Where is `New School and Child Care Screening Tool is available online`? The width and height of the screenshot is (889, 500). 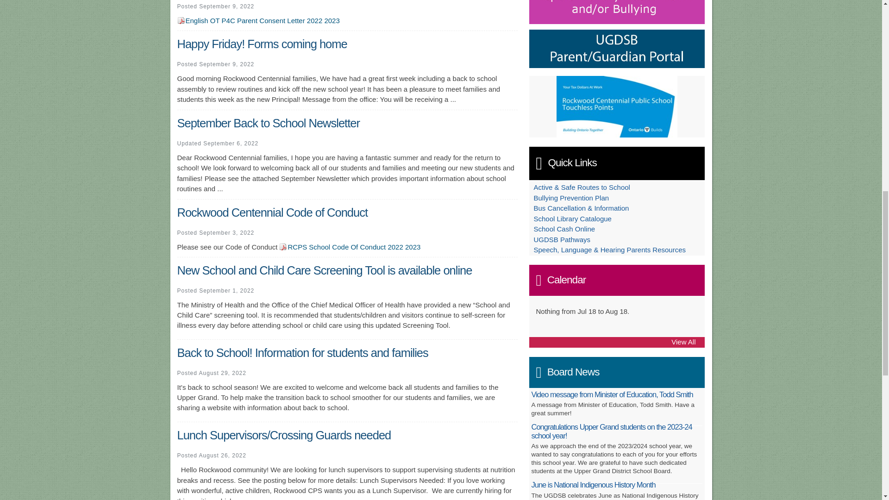 New School and Child Care Screening Tool is available online is located at coordinates (324, 270).